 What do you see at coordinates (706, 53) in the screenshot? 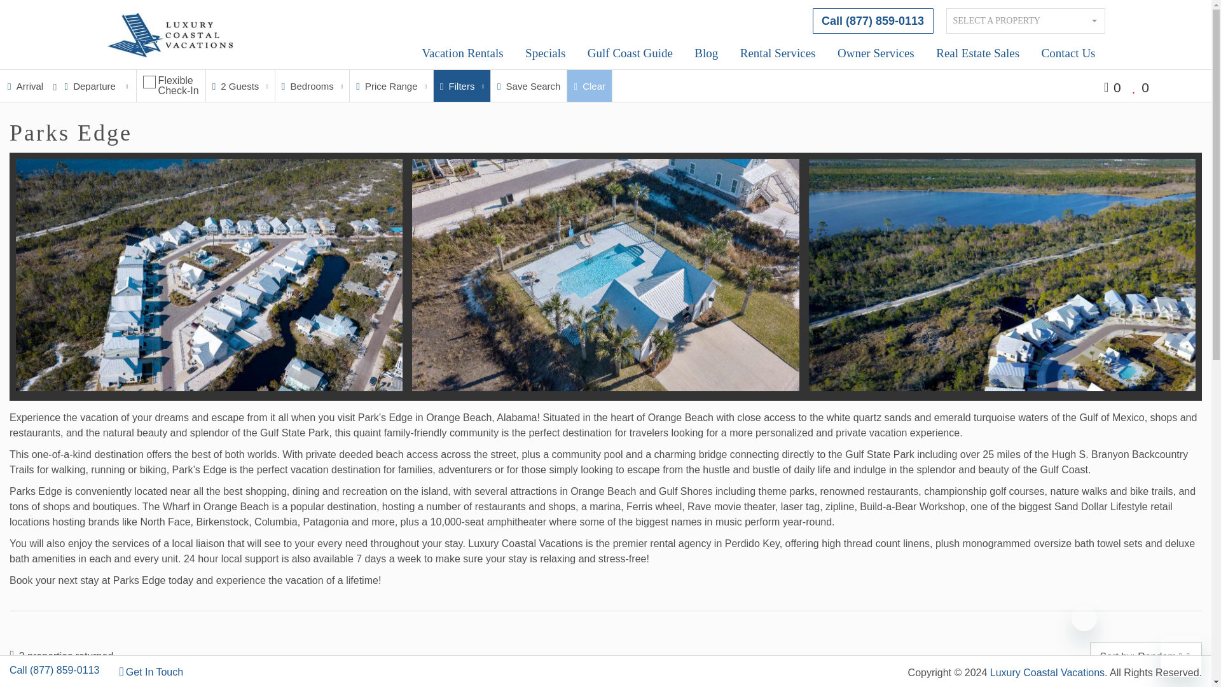
I see `Blog` at bounding box center [706, 53].